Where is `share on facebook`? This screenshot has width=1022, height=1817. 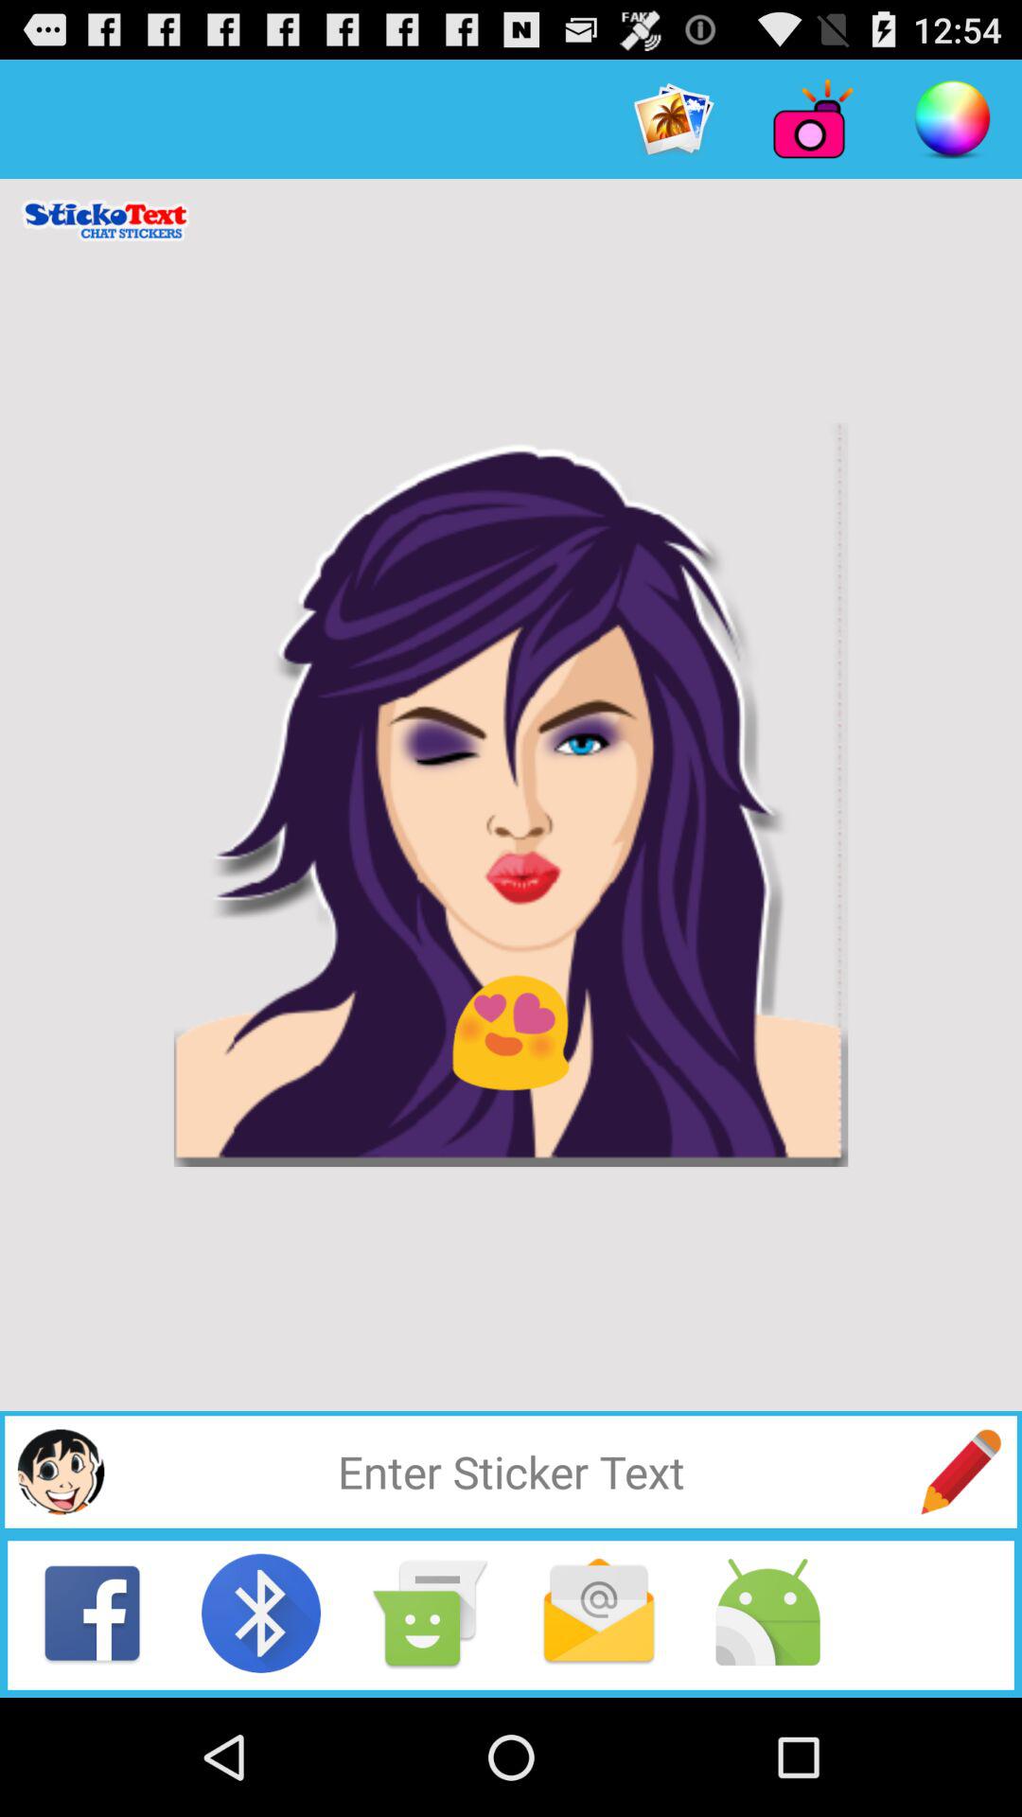
share on facebook is located at coordinates (92, 1613).